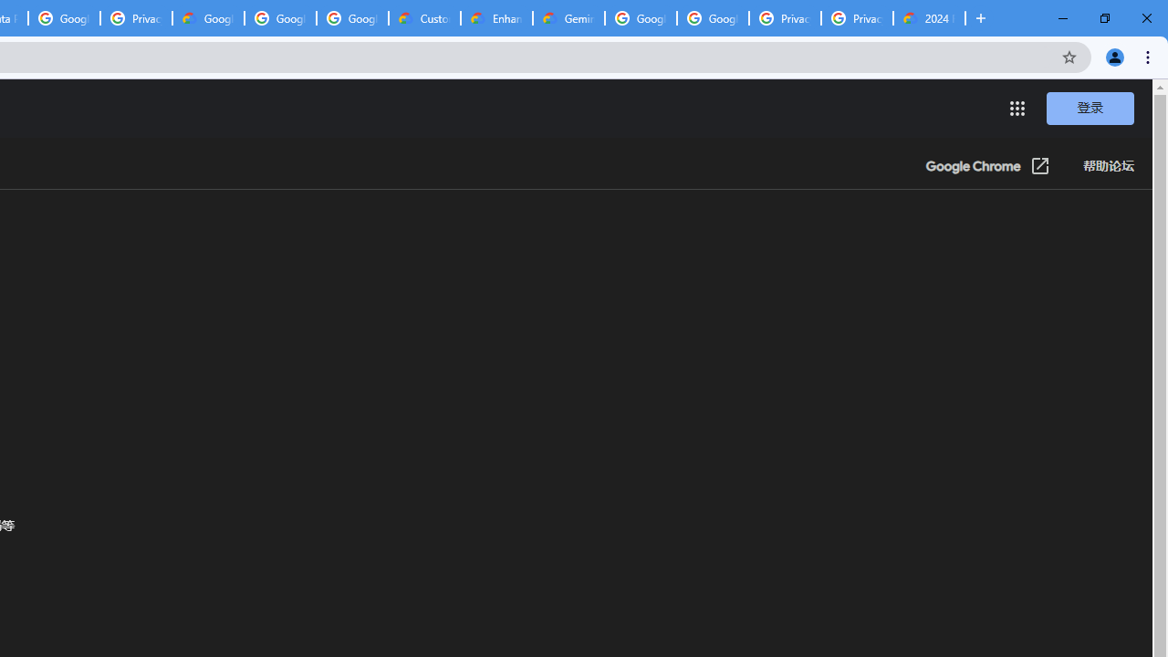 The width and height of the screenshot is (1168, 657). Describe the element at coordinates (425, 18) in the screenshot. I see `Customer Care | Google Cloud` at that location.